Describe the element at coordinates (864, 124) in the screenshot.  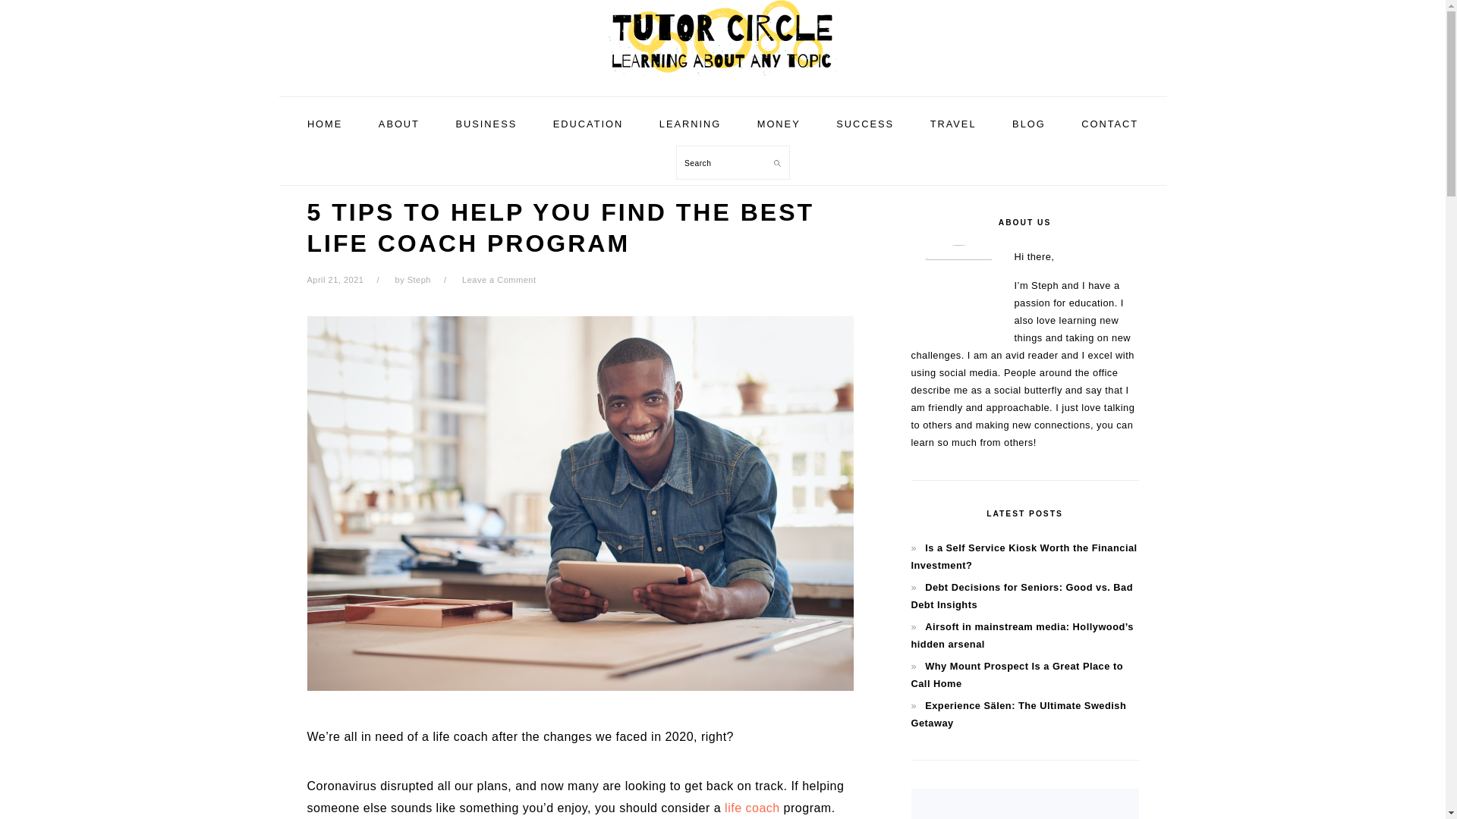
I see `SUCCESS` at that location.